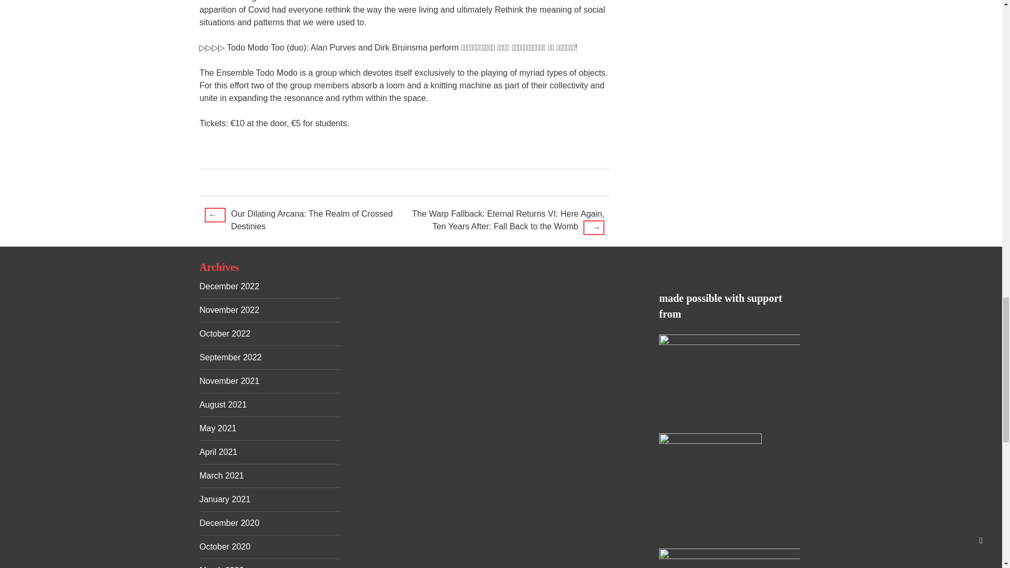  What do you see at coordinates (225, 333) in the screenshot?
I see `October 2022` at bounding box center [225, 333].